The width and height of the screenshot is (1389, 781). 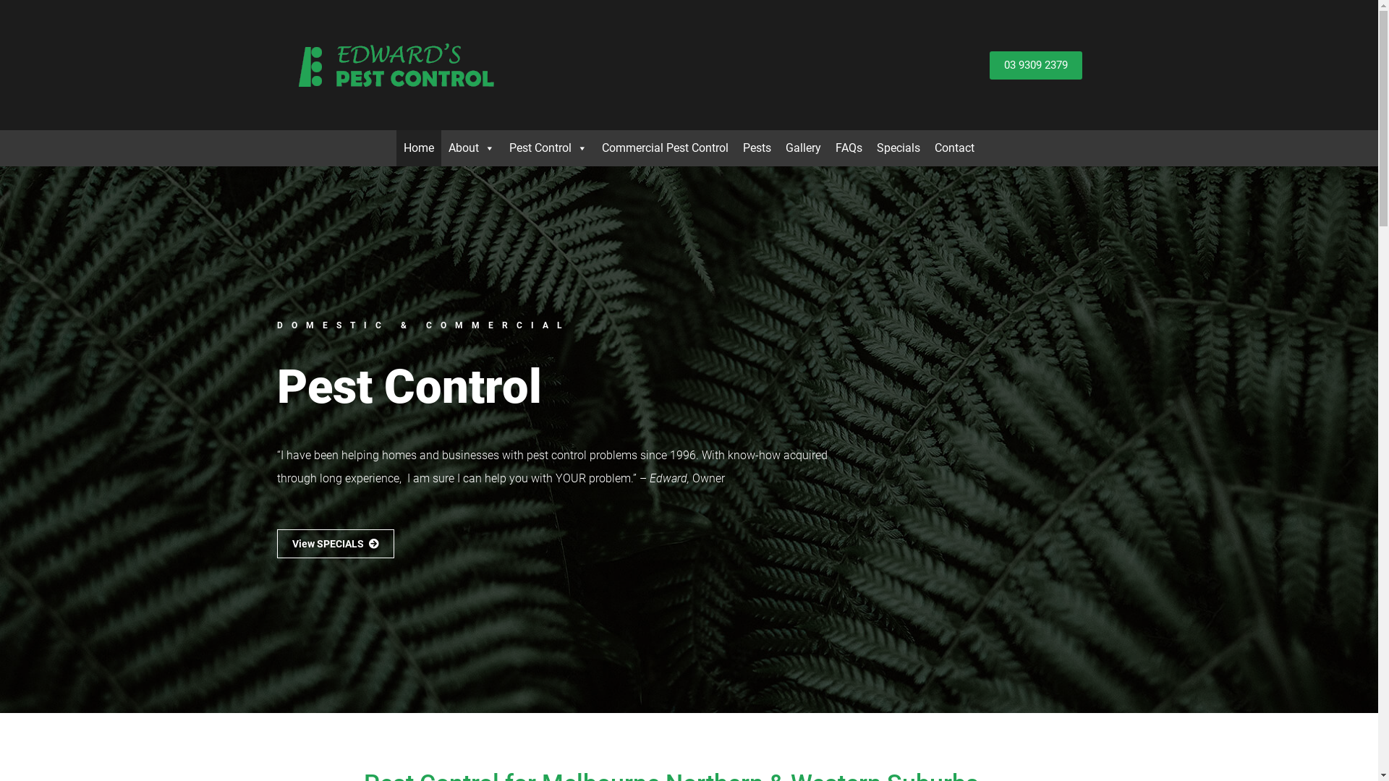 I want to click on Contact, so click(x=955, y=148).